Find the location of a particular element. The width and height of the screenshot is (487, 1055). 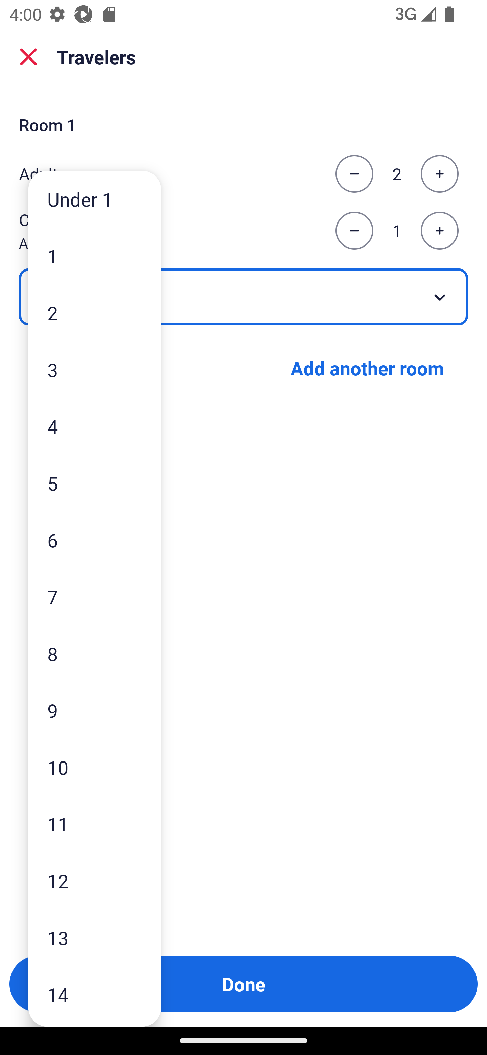

11 is located at coordinates (95, 824).